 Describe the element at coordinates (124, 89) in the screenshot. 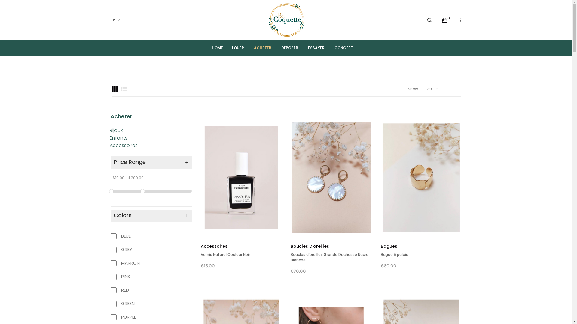

I see `List` at that location.